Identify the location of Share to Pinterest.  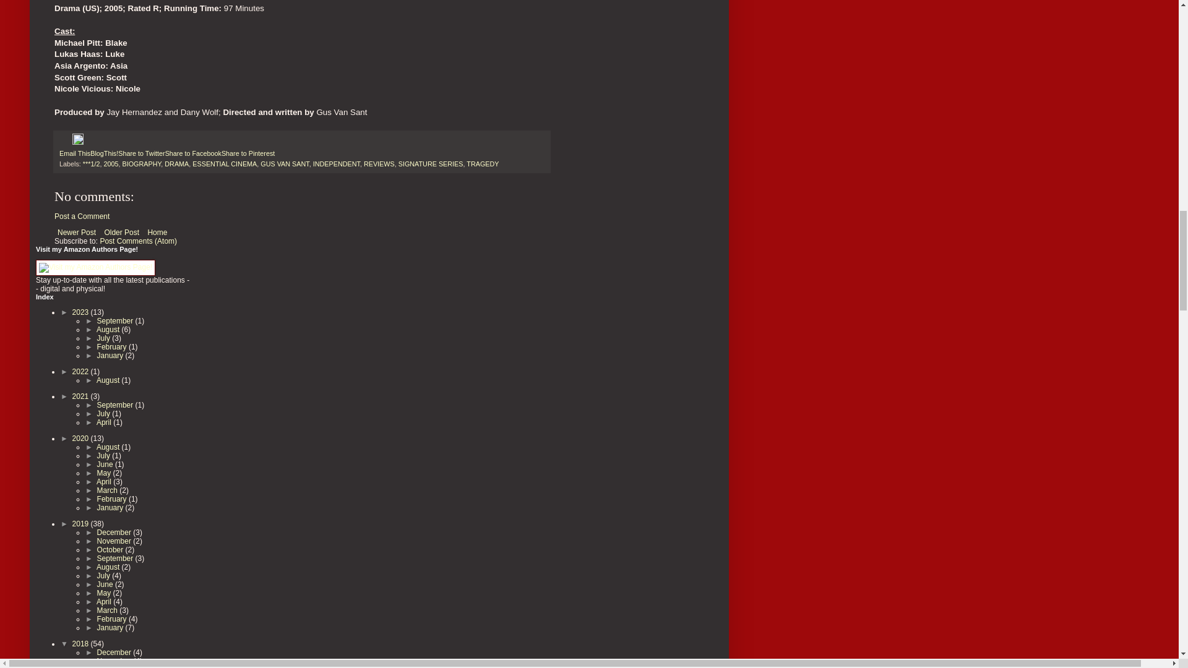
(247, 153).